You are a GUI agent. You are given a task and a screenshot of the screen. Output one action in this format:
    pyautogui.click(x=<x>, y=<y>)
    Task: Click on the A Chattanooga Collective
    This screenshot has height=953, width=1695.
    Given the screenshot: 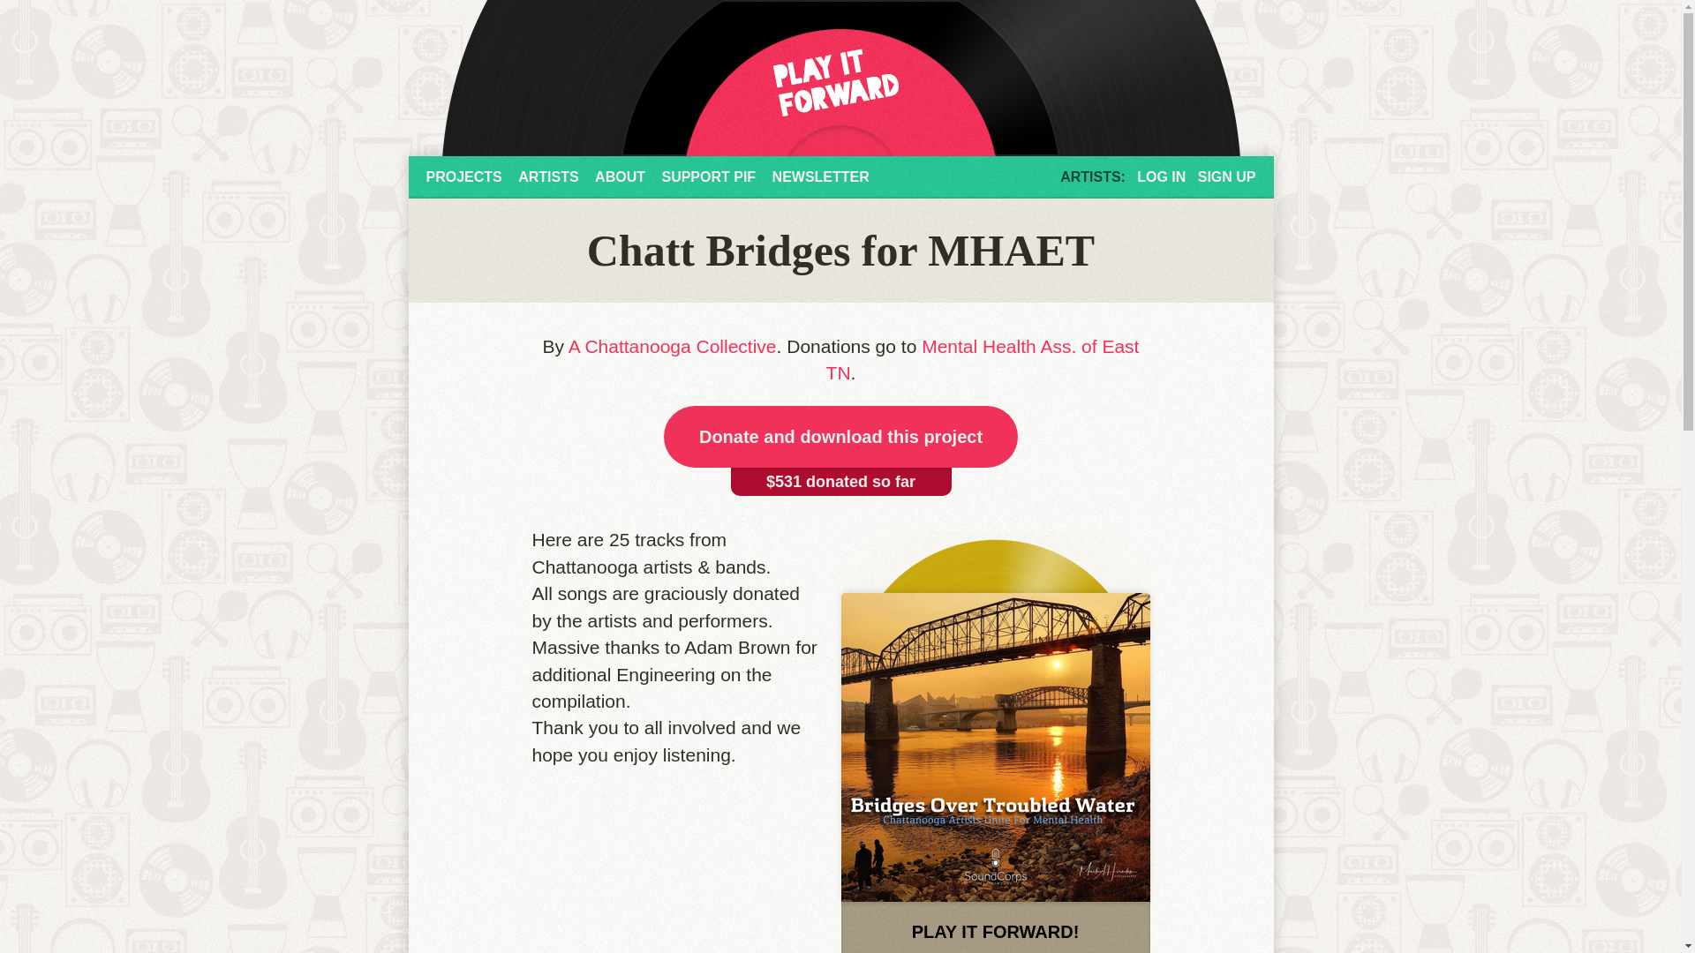 What is the action you would take?
    pyautogui.click(x=672, y=346)
    